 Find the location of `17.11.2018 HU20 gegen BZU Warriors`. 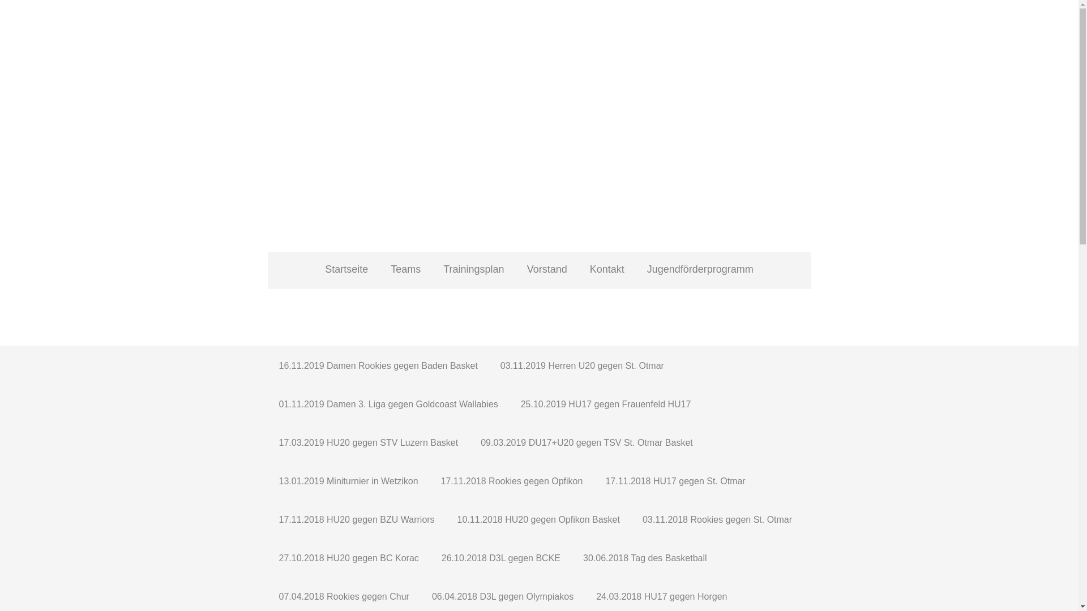

17.11.2018 HU20 gegen BZU Warriors is located at coordinates (357, 518).